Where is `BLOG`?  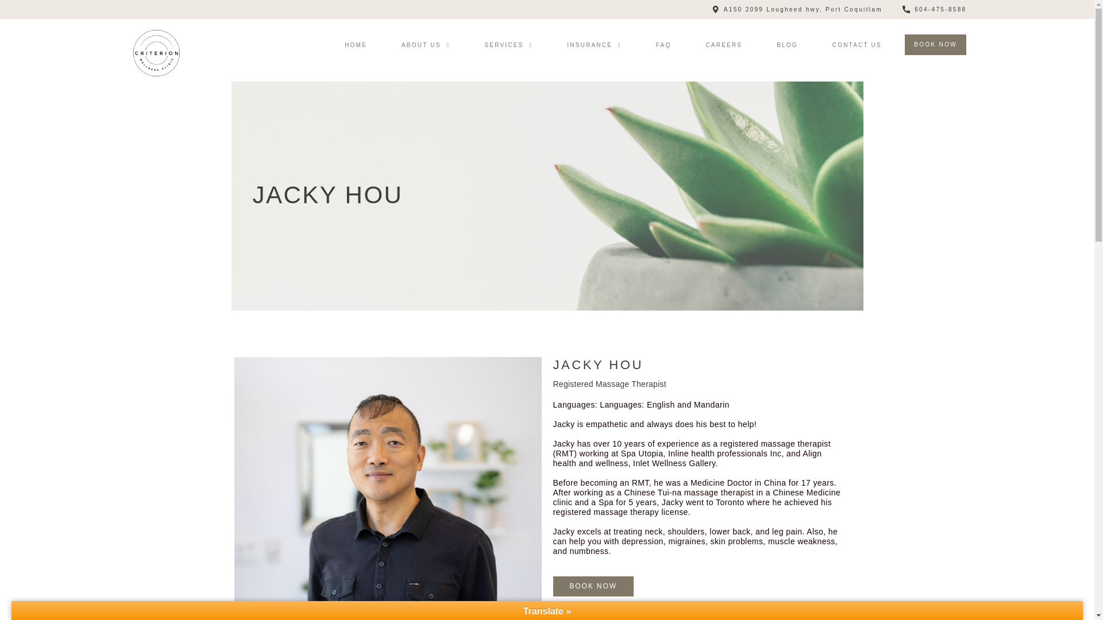 BLOG is located at coordinates (787, 45).